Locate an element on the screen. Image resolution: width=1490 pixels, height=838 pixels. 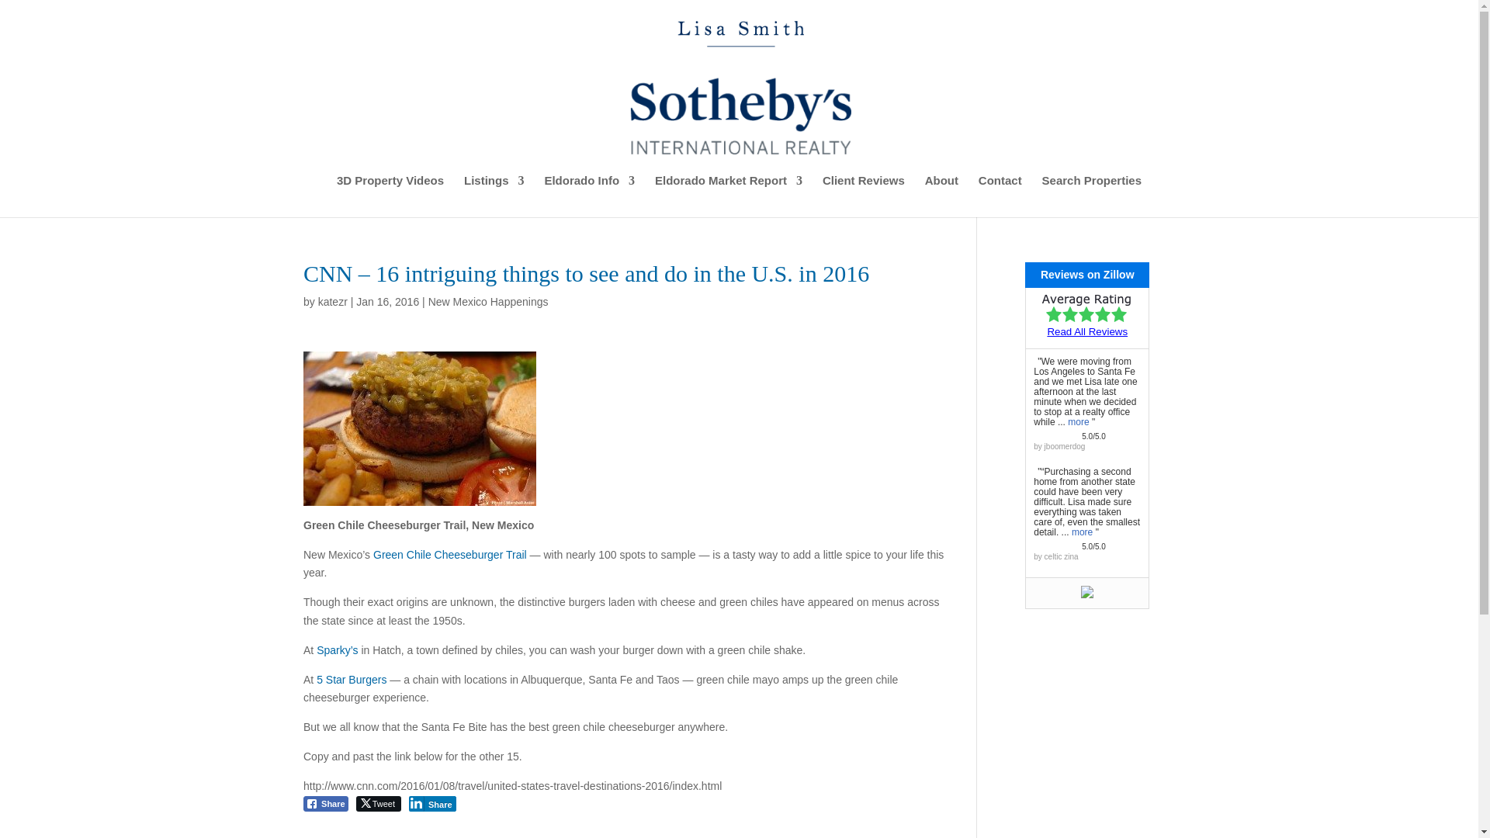
Eldorado Info is located at coordinates (588, 196).